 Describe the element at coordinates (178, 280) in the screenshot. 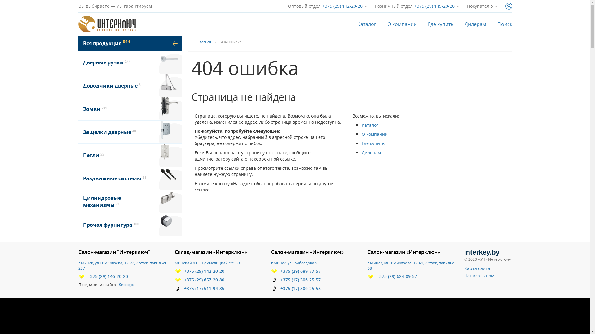

I see `velcom.png` at that location.